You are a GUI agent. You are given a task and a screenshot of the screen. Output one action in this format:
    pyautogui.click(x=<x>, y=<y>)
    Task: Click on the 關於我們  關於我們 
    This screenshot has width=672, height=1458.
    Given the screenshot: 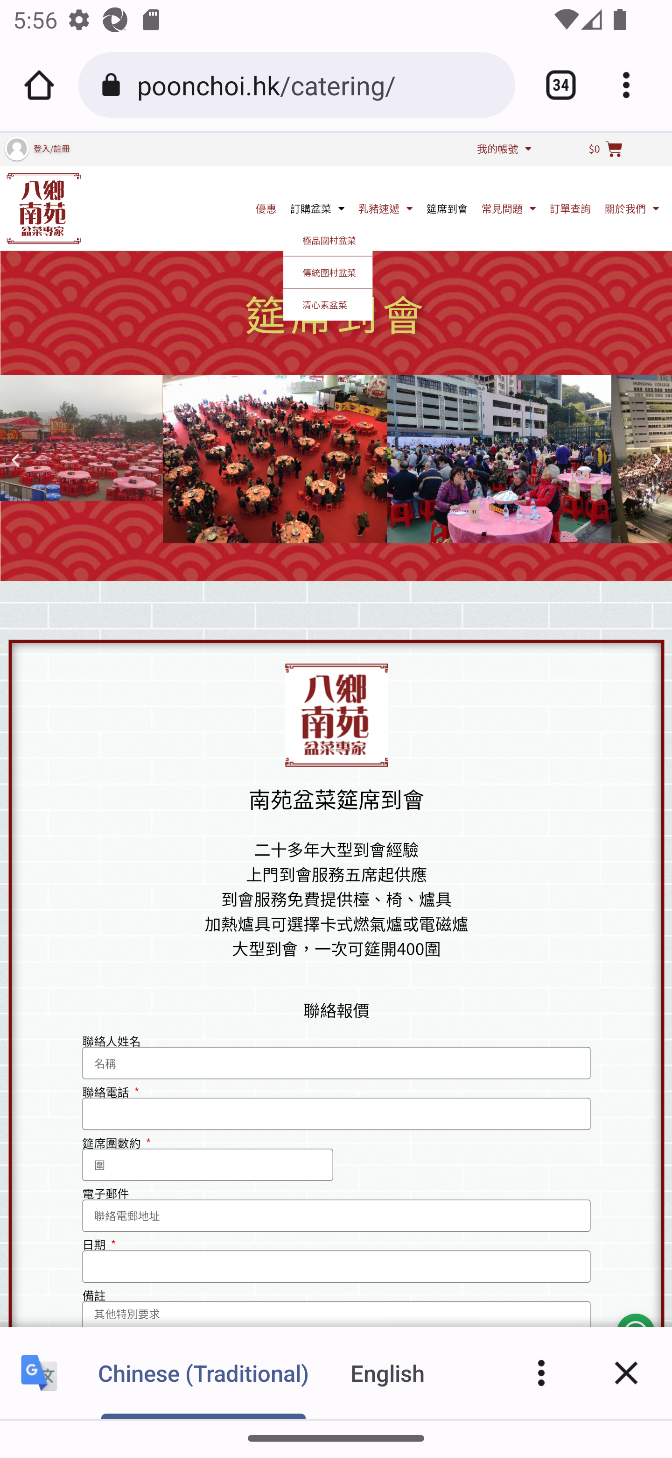 What is the action you would take?
    pyautogui.click(x=632, y=207)
    